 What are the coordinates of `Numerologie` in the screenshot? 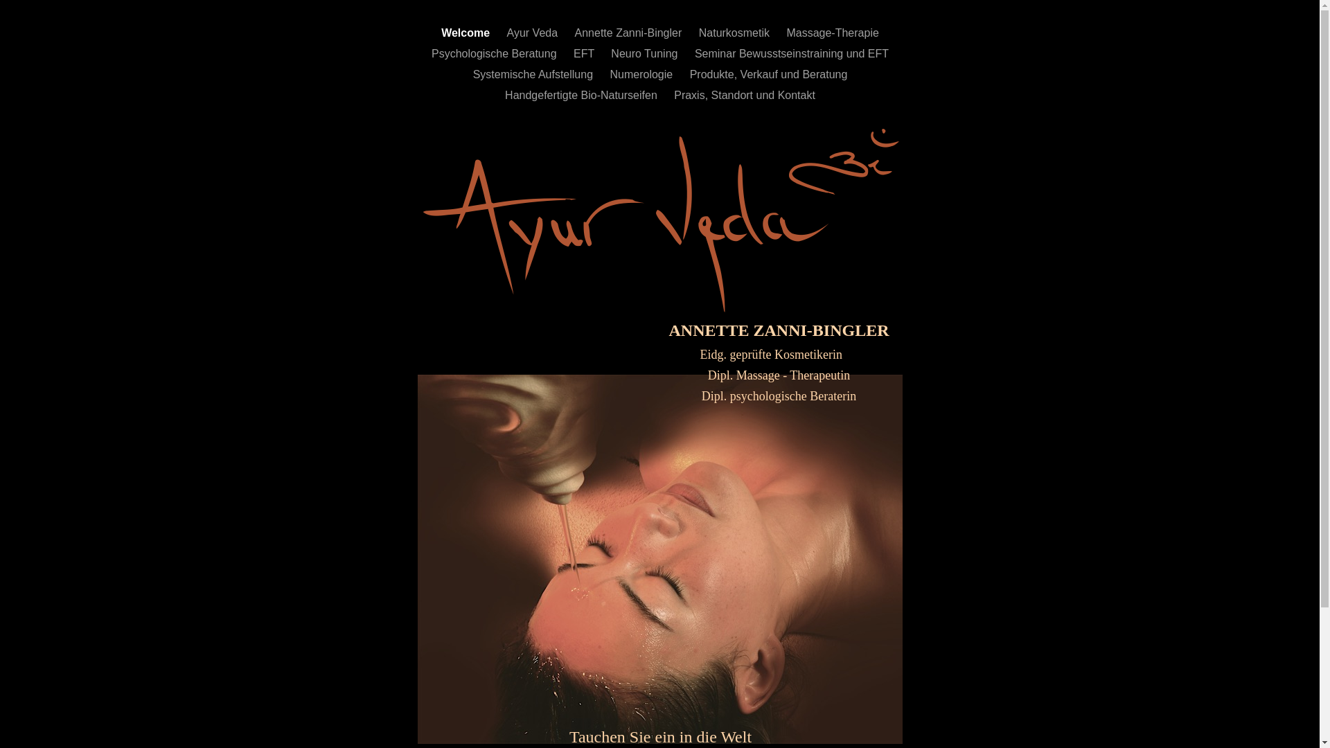 It's located at (643, 75).